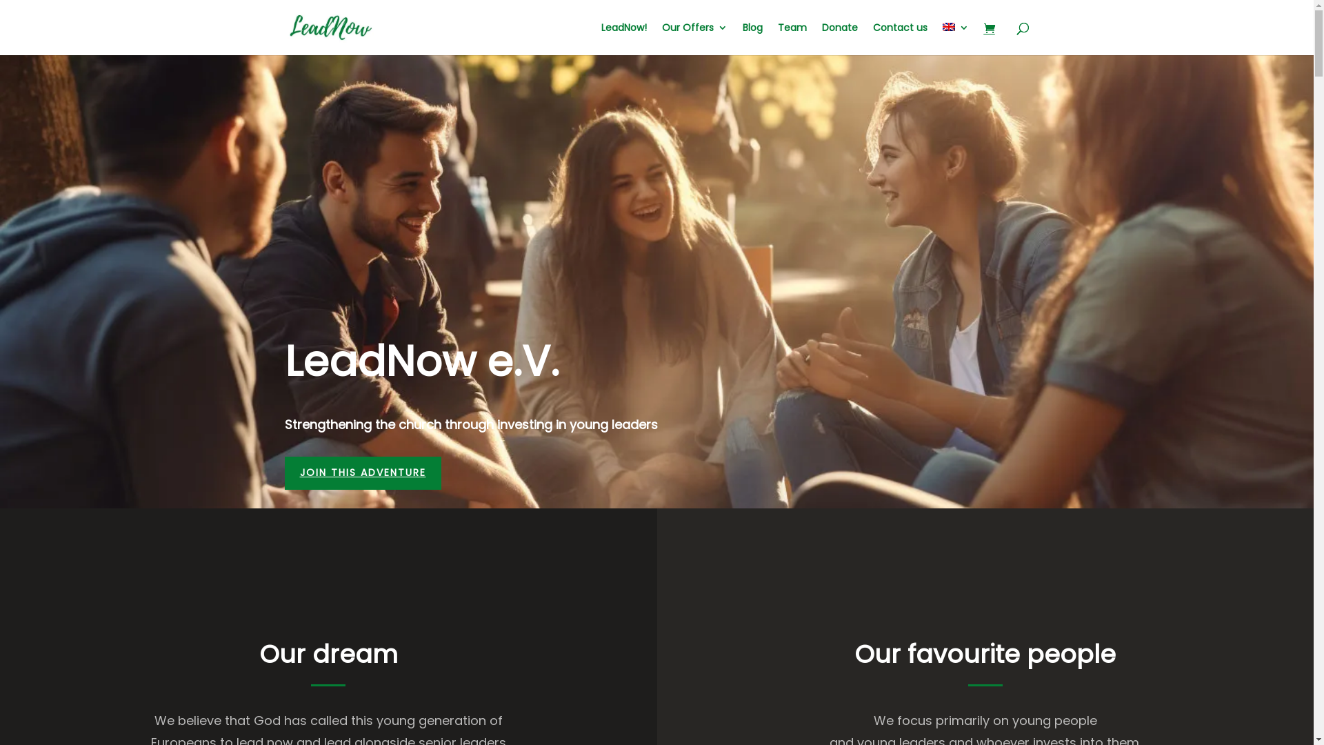 The height and width of the screenshot is (745, 1324). I want to click on Blog, so click(752, 39).